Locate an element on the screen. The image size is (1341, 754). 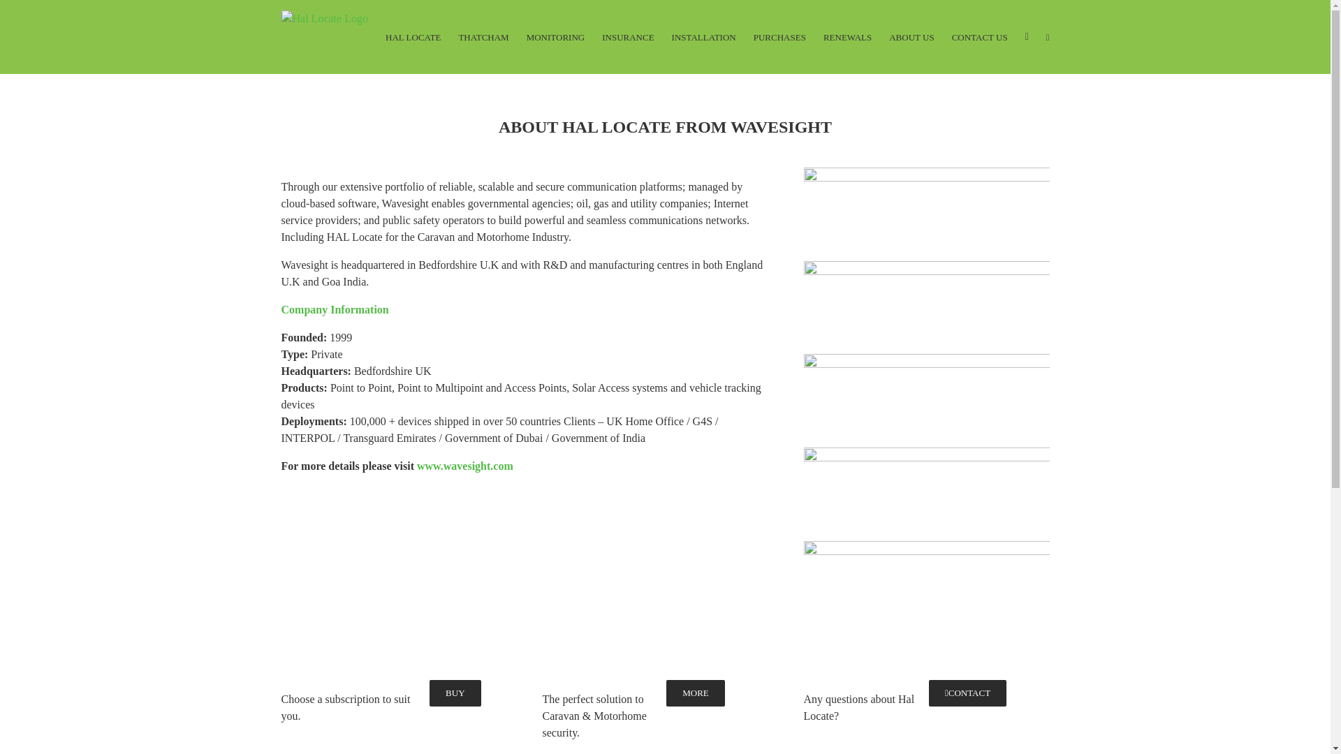
INSTALLATION is located at coordinates (704, 36).